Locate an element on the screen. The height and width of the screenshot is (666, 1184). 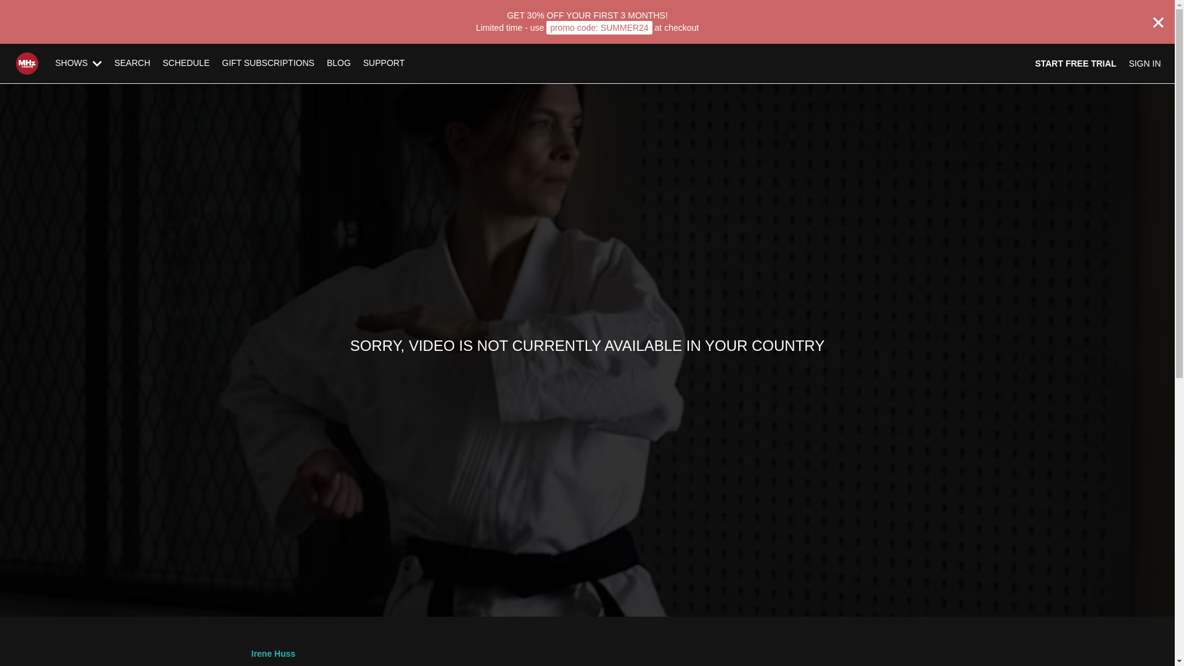
SIGN IN is located at coordinates (1144, 63).